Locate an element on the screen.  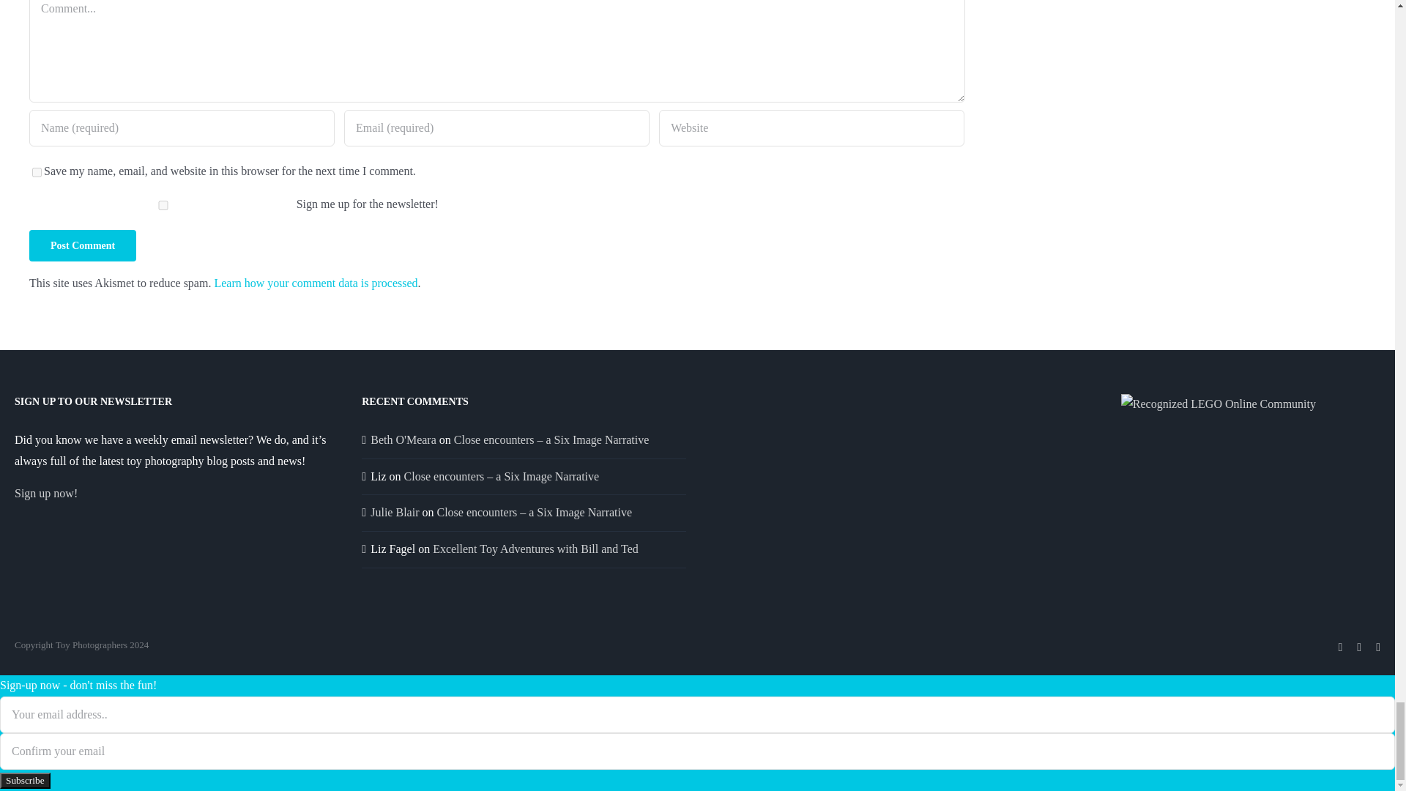
Post Comment is located at coordinates (83, 246).